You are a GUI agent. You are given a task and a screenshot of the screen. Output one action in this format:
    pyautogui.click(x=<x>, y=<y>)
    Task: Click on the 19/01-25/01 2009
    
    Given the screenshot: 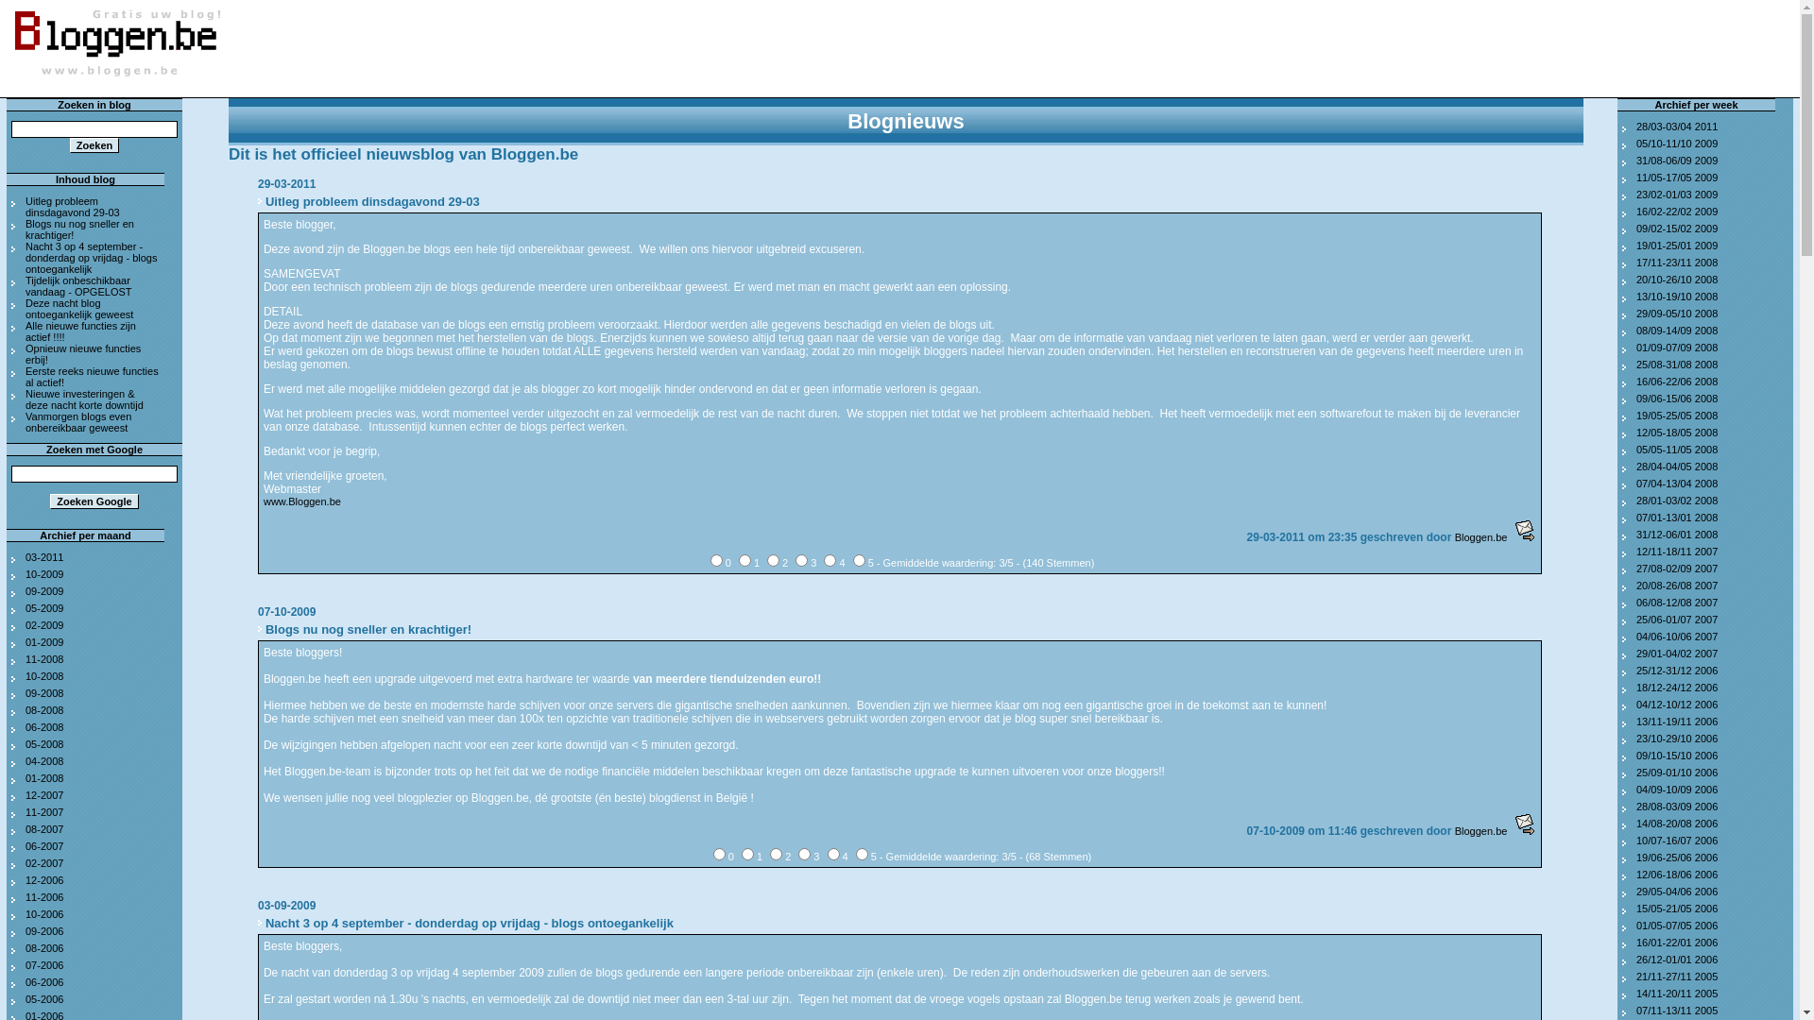 What is the action you would take?
    pyautogui.click(x=1677, y=246)
    